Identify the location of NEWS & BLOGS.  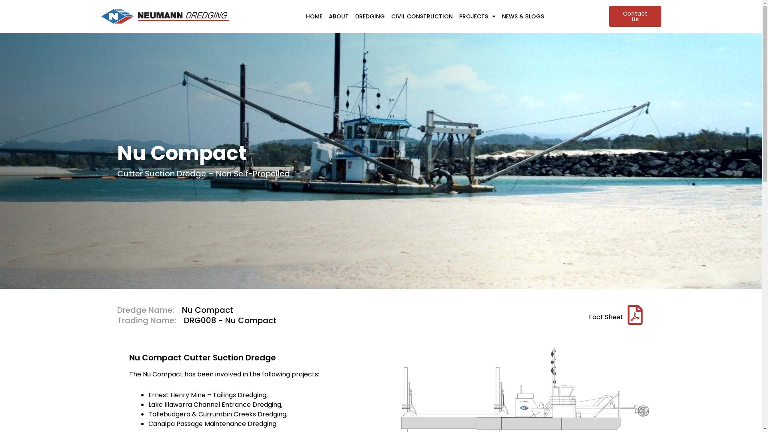
(523, 16).